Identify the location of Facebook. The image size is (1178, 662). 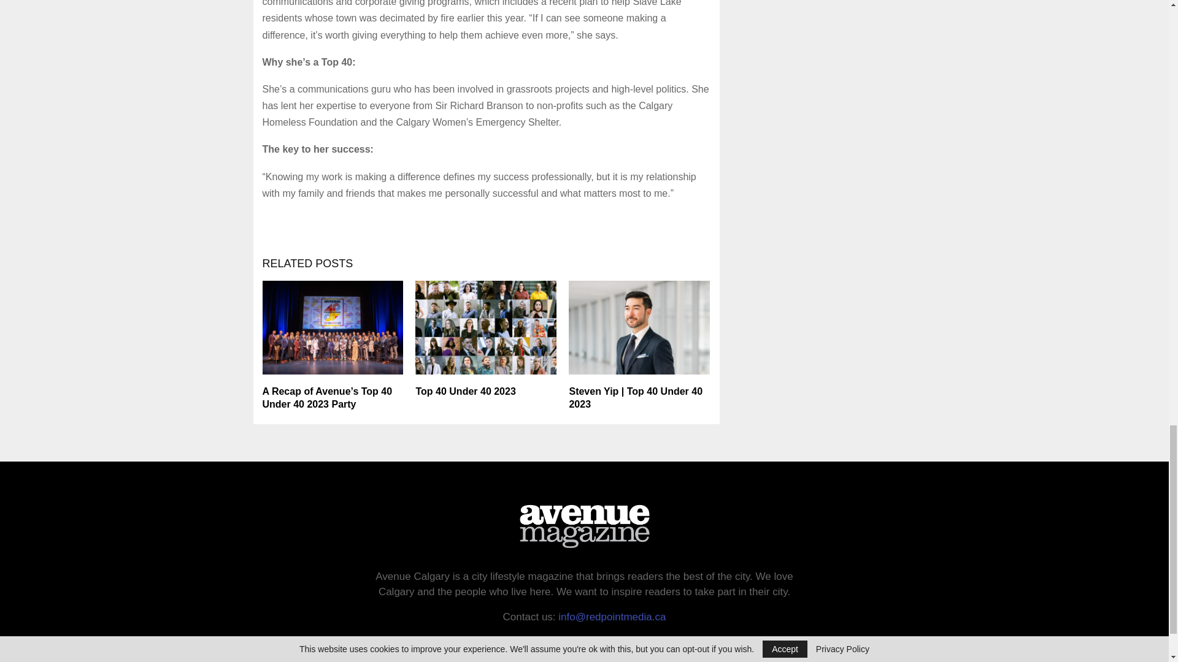
(545, 651).